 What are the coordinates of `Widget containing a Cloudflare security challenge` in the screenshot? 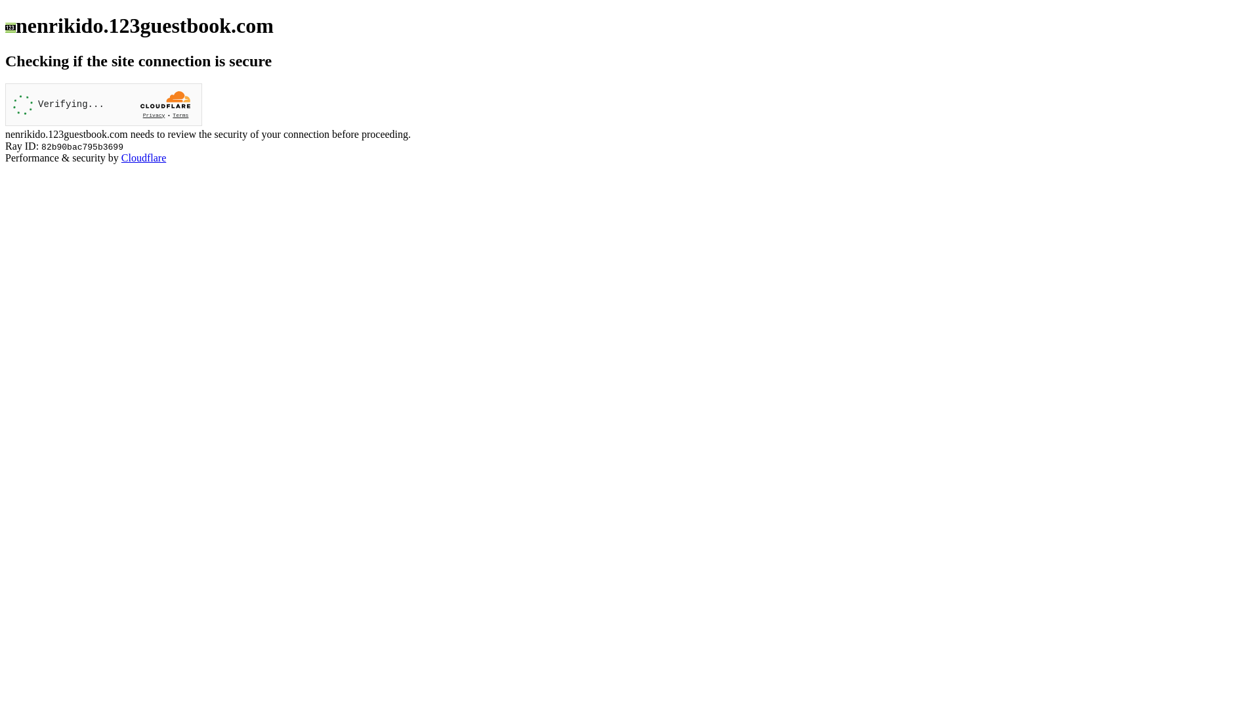 It's located at (104, 105).